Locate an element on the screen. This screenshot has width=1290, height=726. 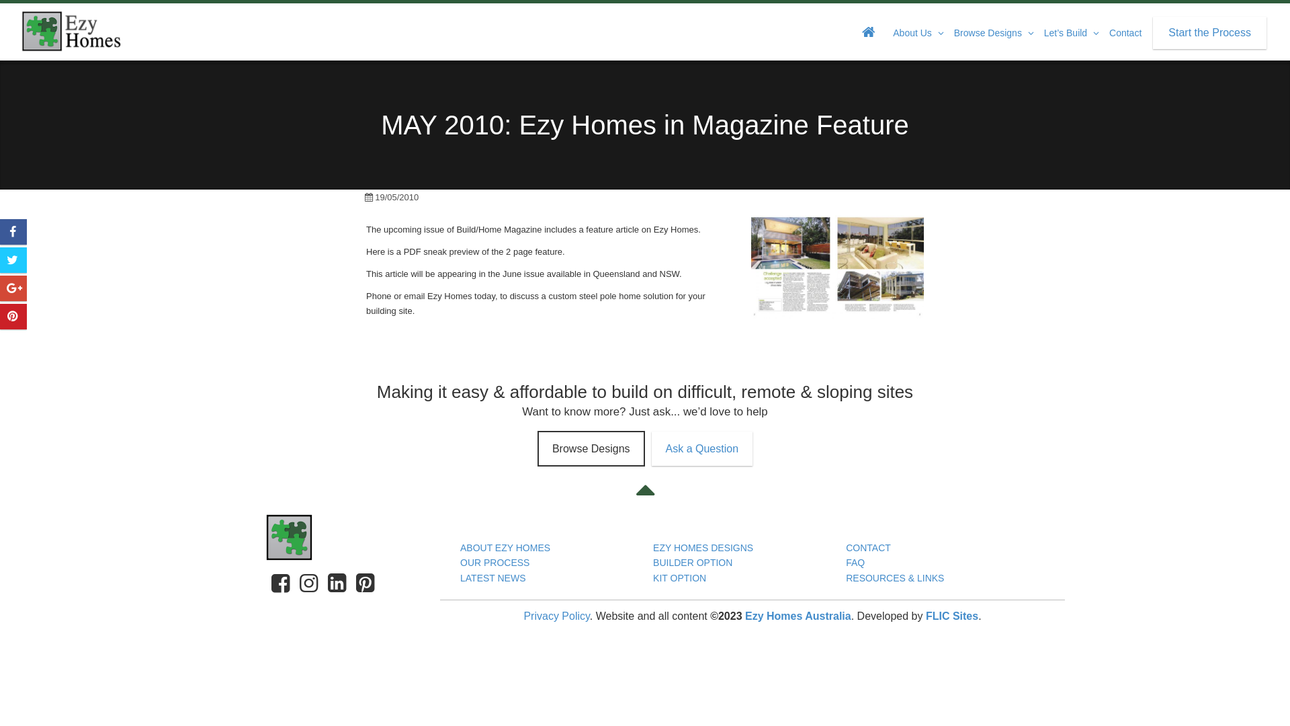
FAQ is located at coordinates (855, 563).